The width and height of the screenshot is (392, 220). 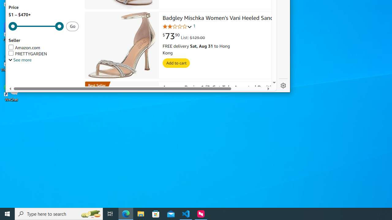 What do you see at coordinates (220, 19) in the screenshot?
I see `Badgley Mischka Women's Vani Heeled Sandal` at bounding box center [220, 19].